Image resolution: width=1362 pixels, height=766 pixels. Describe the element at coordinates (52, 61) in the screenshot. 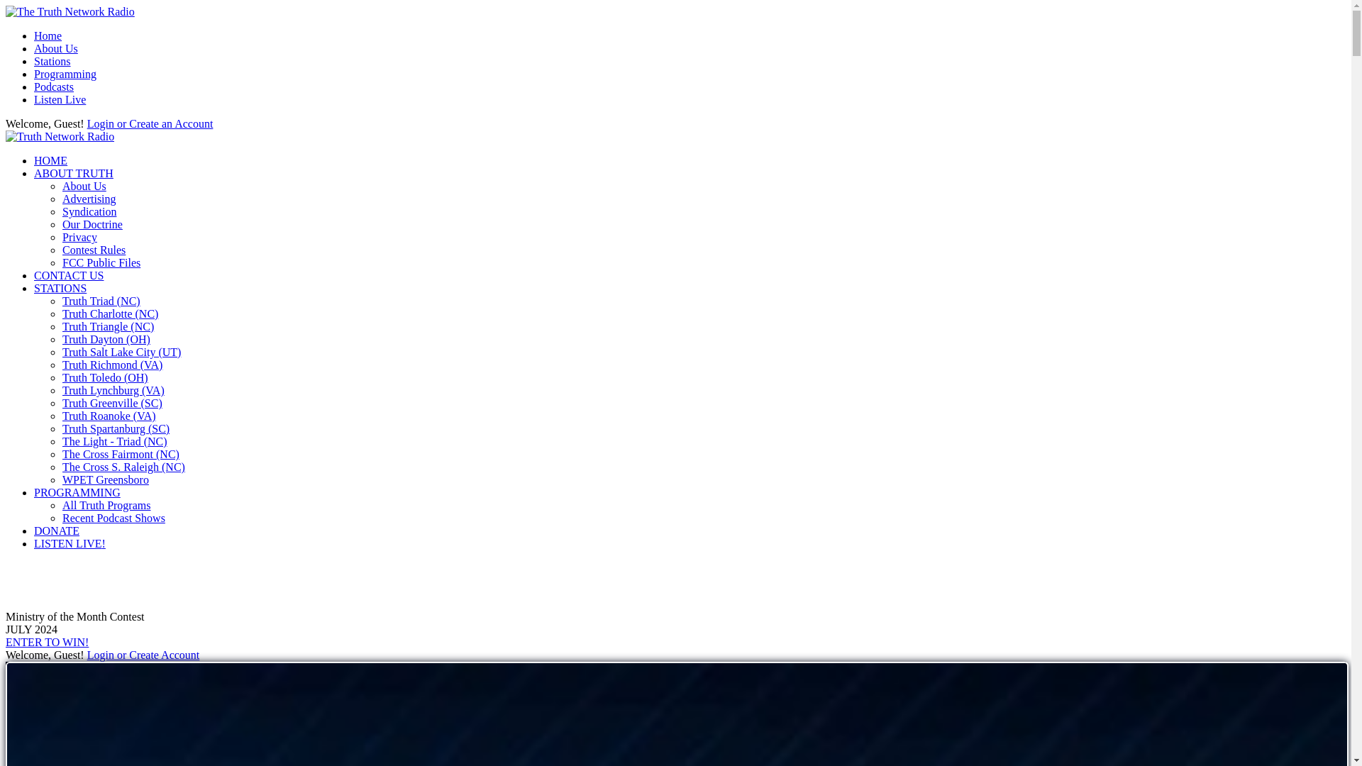

I see `Stations` at that location.